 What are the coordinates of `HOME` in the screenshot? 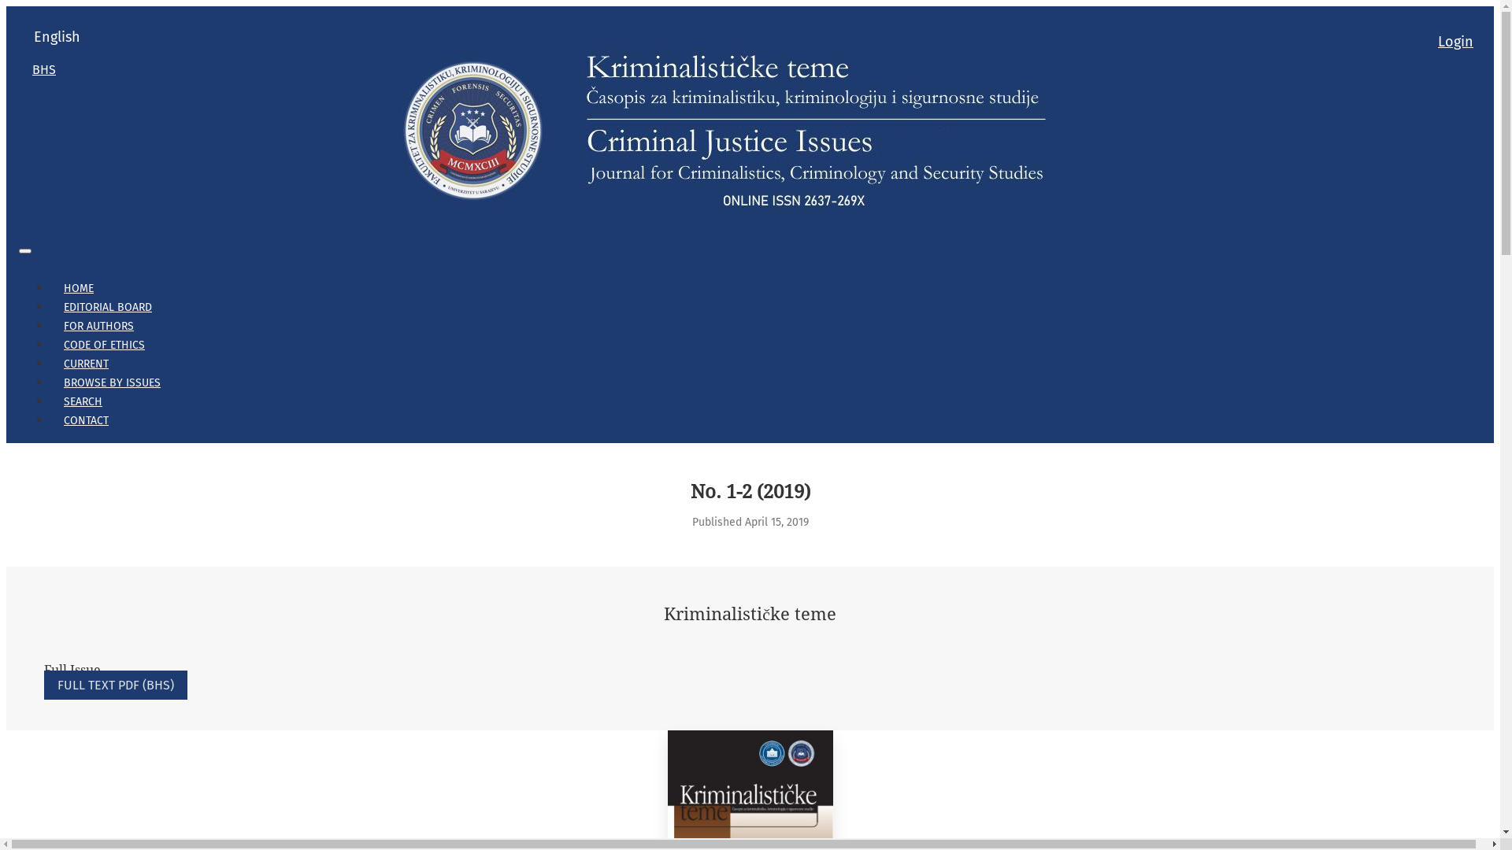 It's located at (79, 288).